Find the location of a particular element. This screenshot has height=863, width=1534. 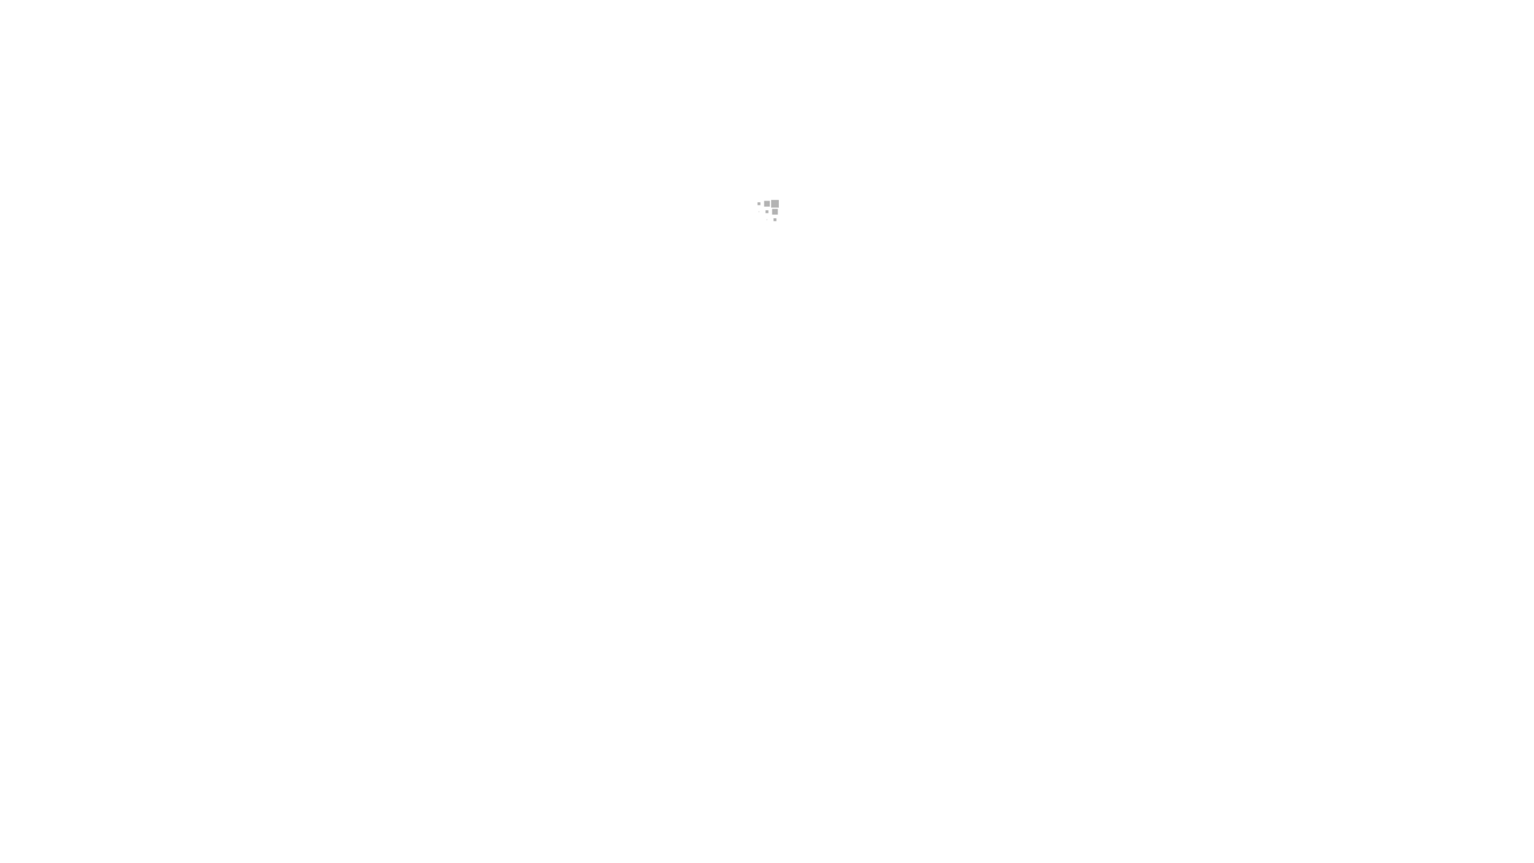

Advanced Search is located at coordinates (504, 127).